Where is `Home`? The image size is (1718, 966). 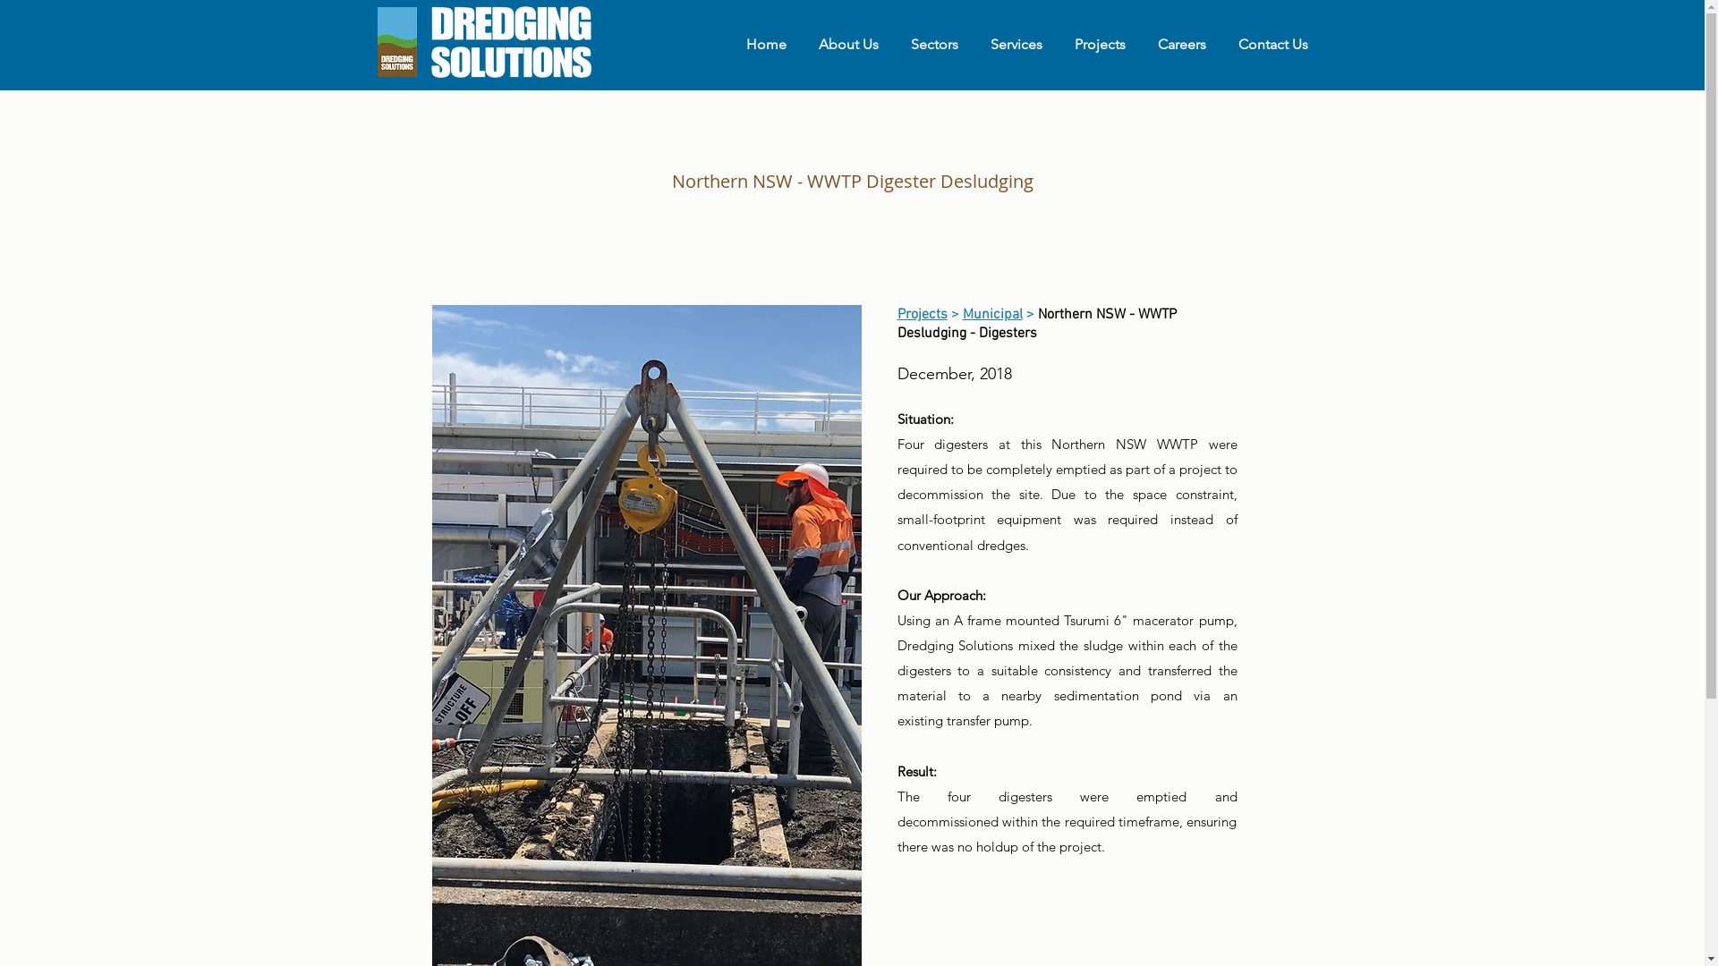 Home is located at coordinates (773, 45).